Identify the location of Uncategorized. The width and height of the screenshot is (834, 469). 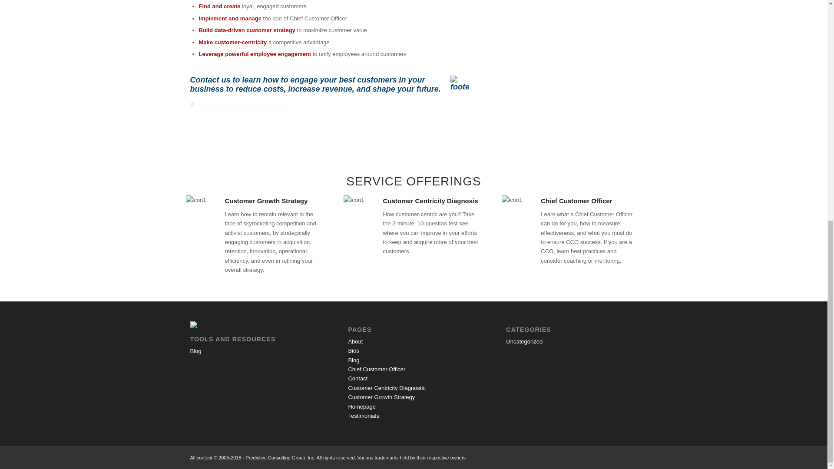
(524, 341).